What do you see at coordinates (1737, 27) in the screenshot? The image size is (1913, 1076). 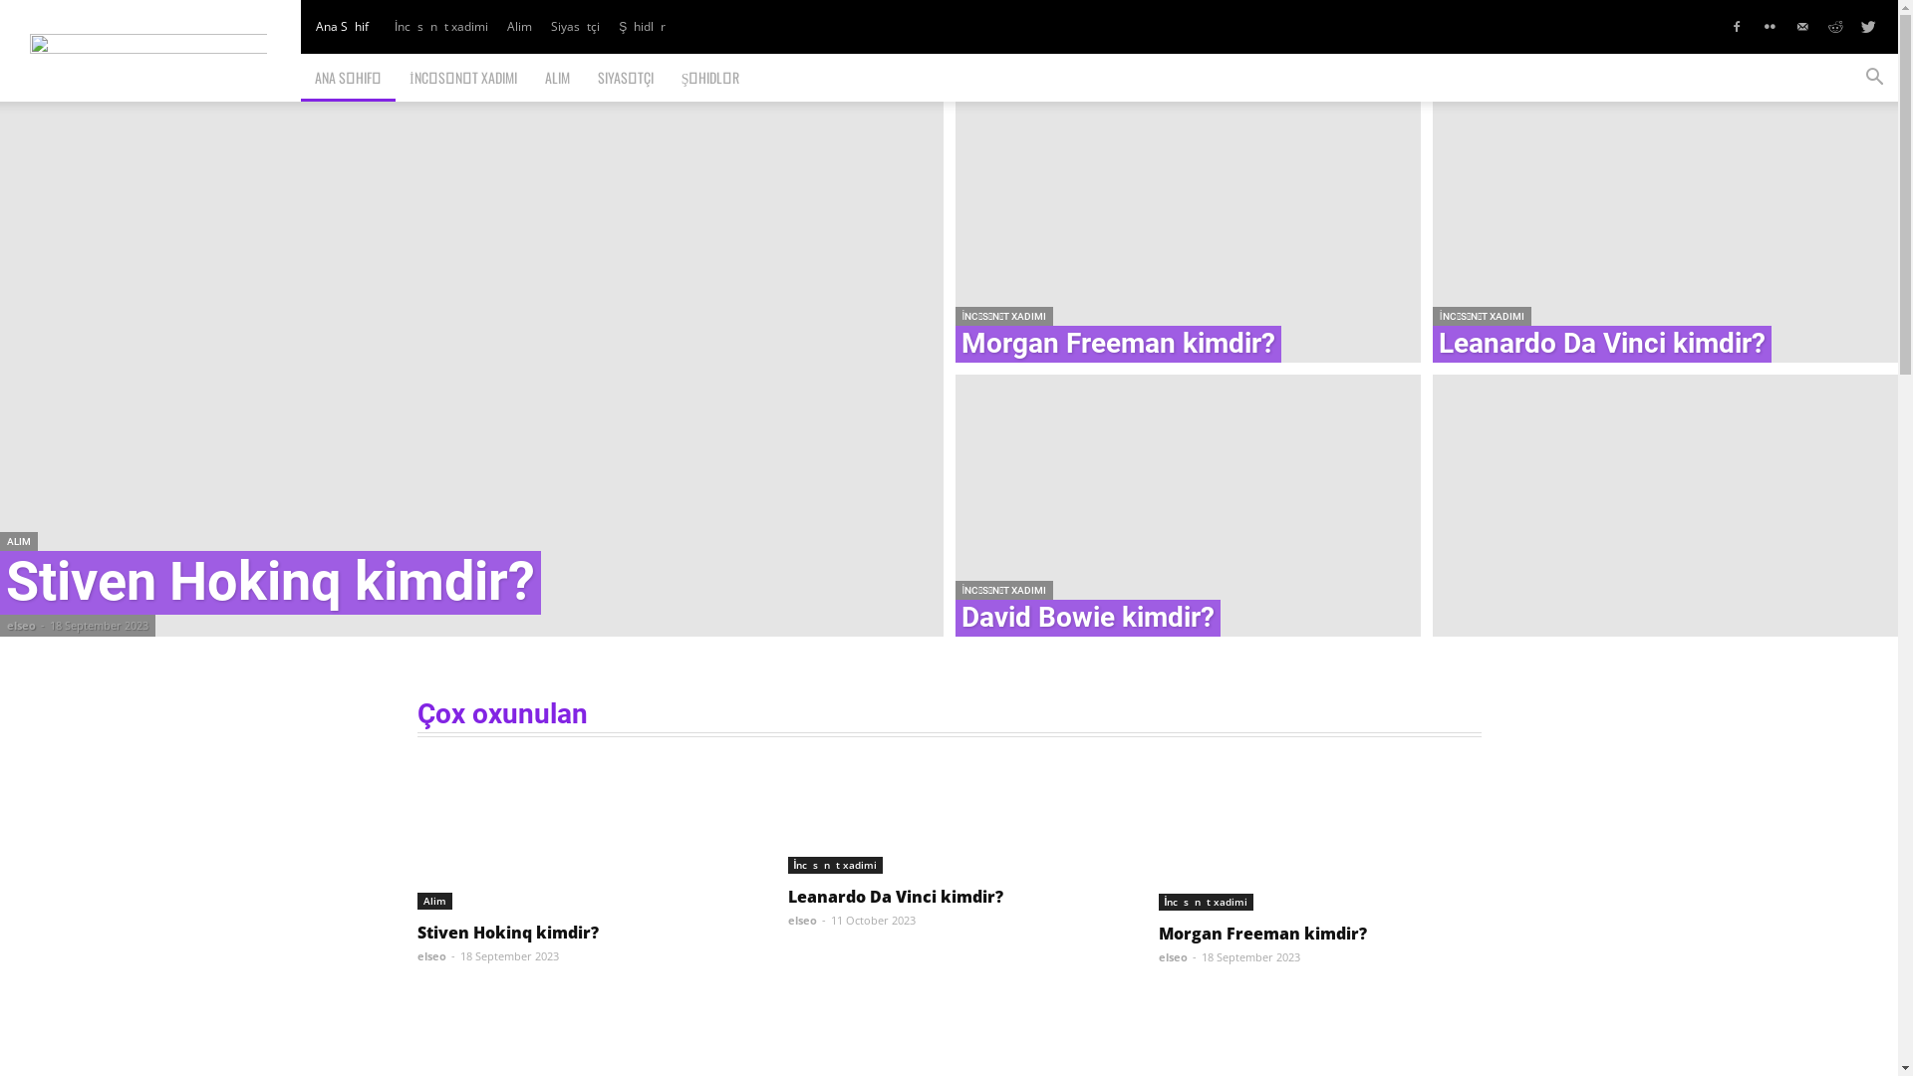 I see `Facebook` at bounding box center [1737, 27].